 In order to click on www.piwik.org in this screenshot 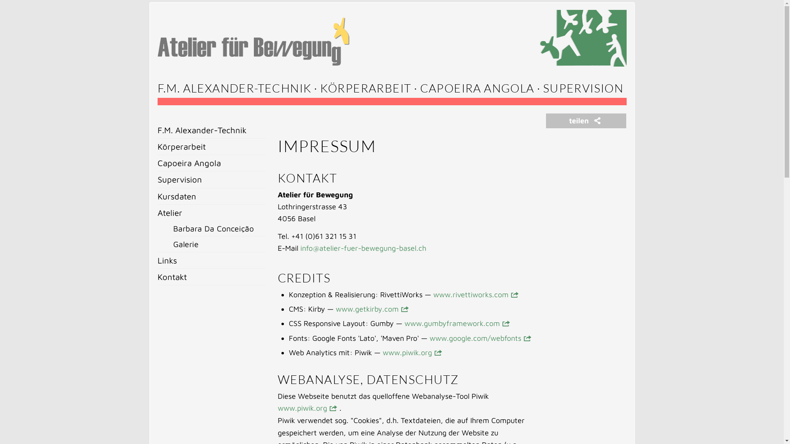, I will do `click(302, 408)`.